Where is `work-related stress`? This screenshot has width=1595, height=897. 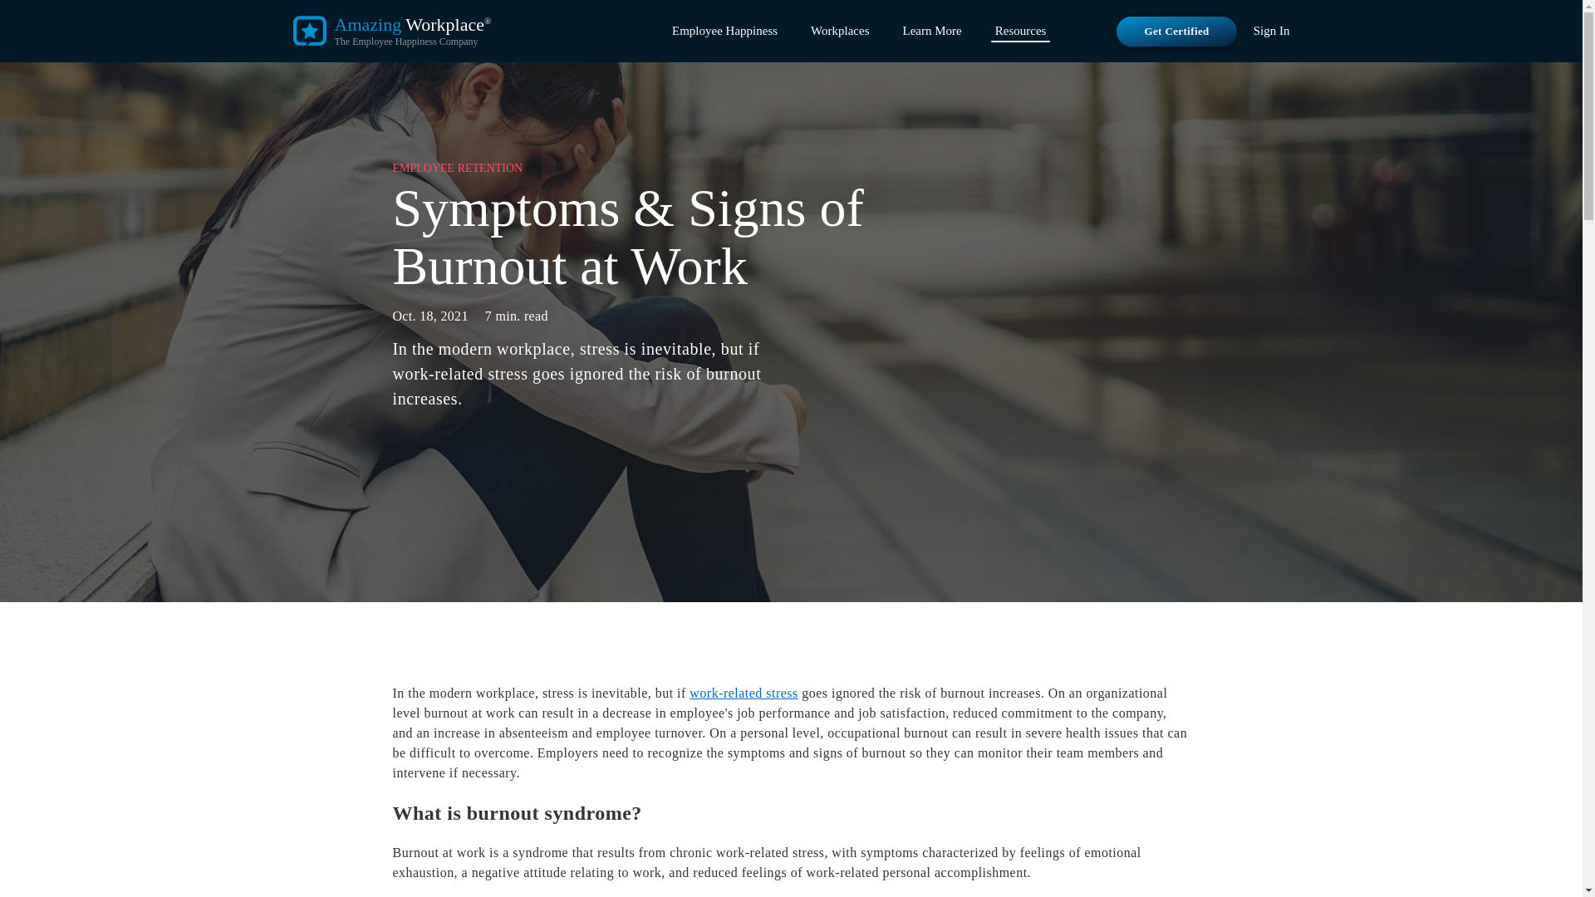 work-related stress is located at coordinates (743, 693).